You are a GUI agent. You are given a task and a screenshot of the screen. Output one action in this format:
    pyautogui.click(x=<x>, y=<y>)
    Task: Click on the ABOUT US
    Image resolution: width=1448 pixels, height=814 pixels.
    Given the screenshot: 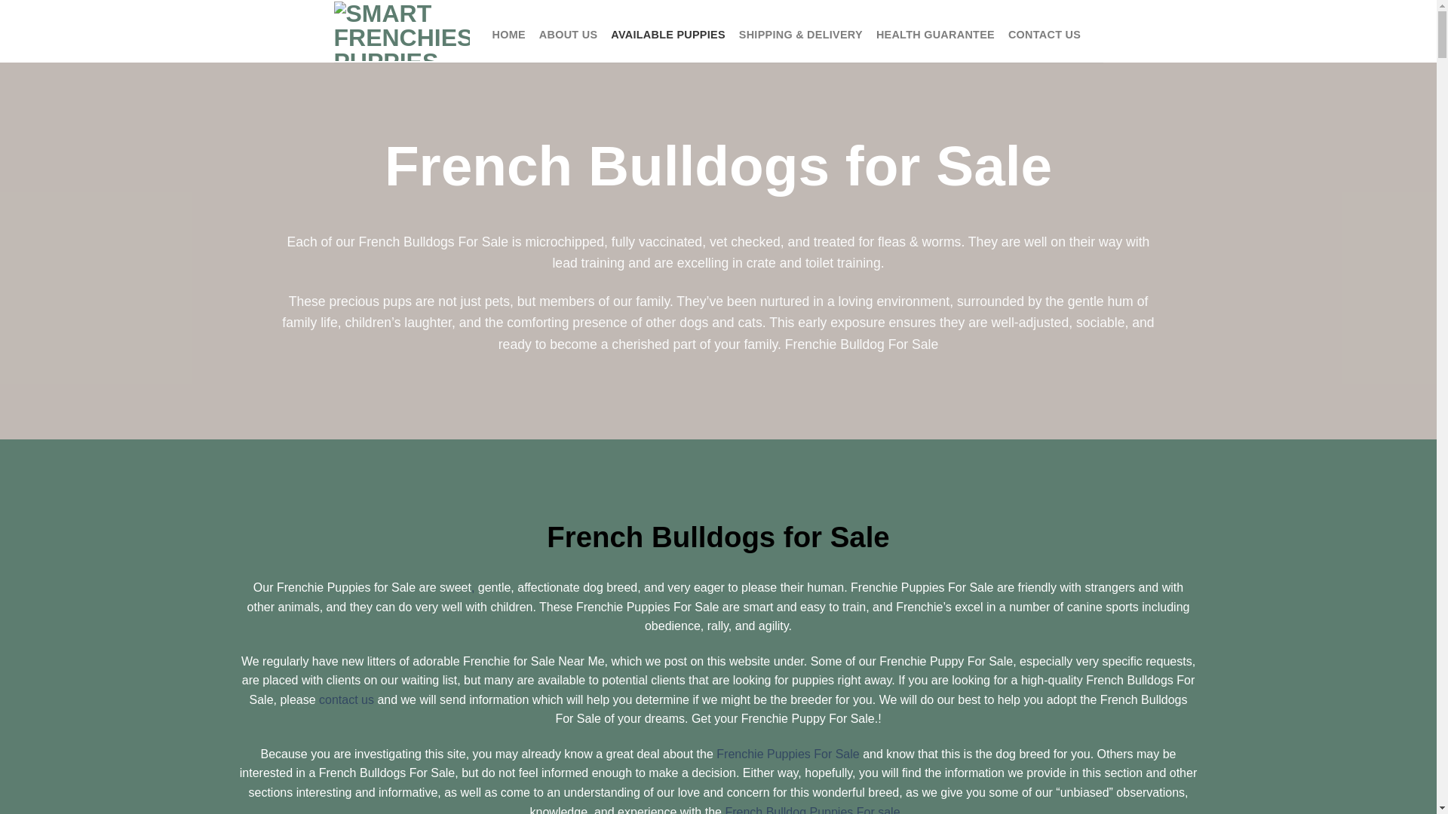 What is the action you would take?
    pyautogui.click(x=567, y=35)
    